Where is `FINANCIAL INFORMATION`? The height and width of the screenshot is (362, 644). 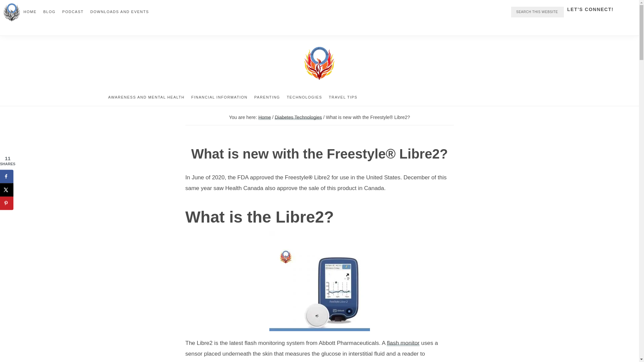 FINANCIAL INFORMATION is located at coordinates (219, 97).